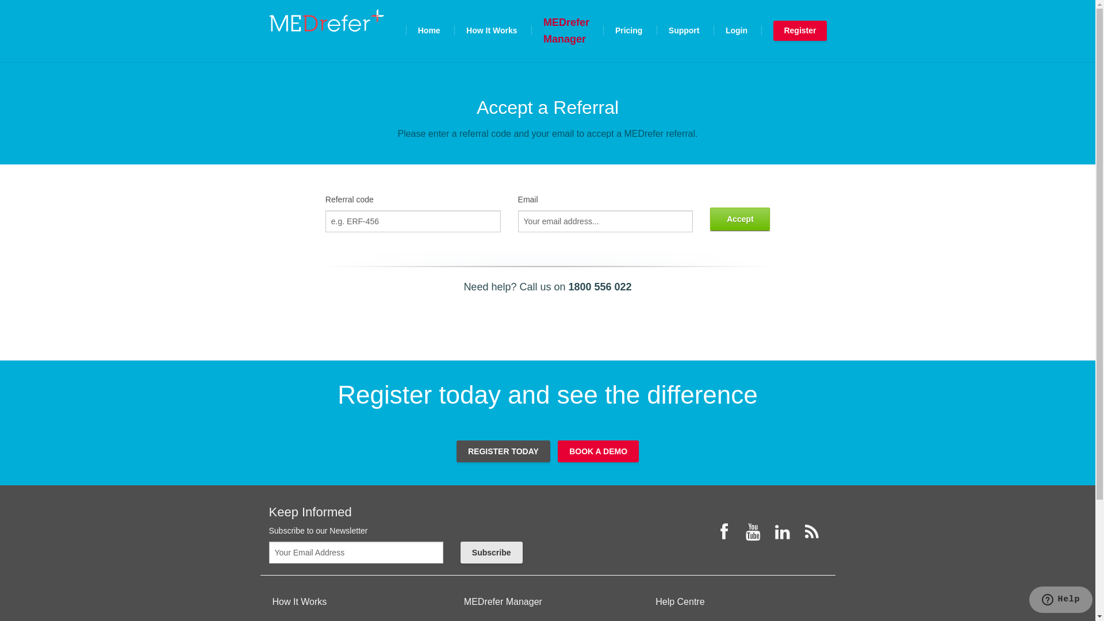 This screenshot has height=621, width=1104. What do you see at coordinates (739, 602) in the screenshot?
I see `Help Centre` at bounding box center [739, 602].